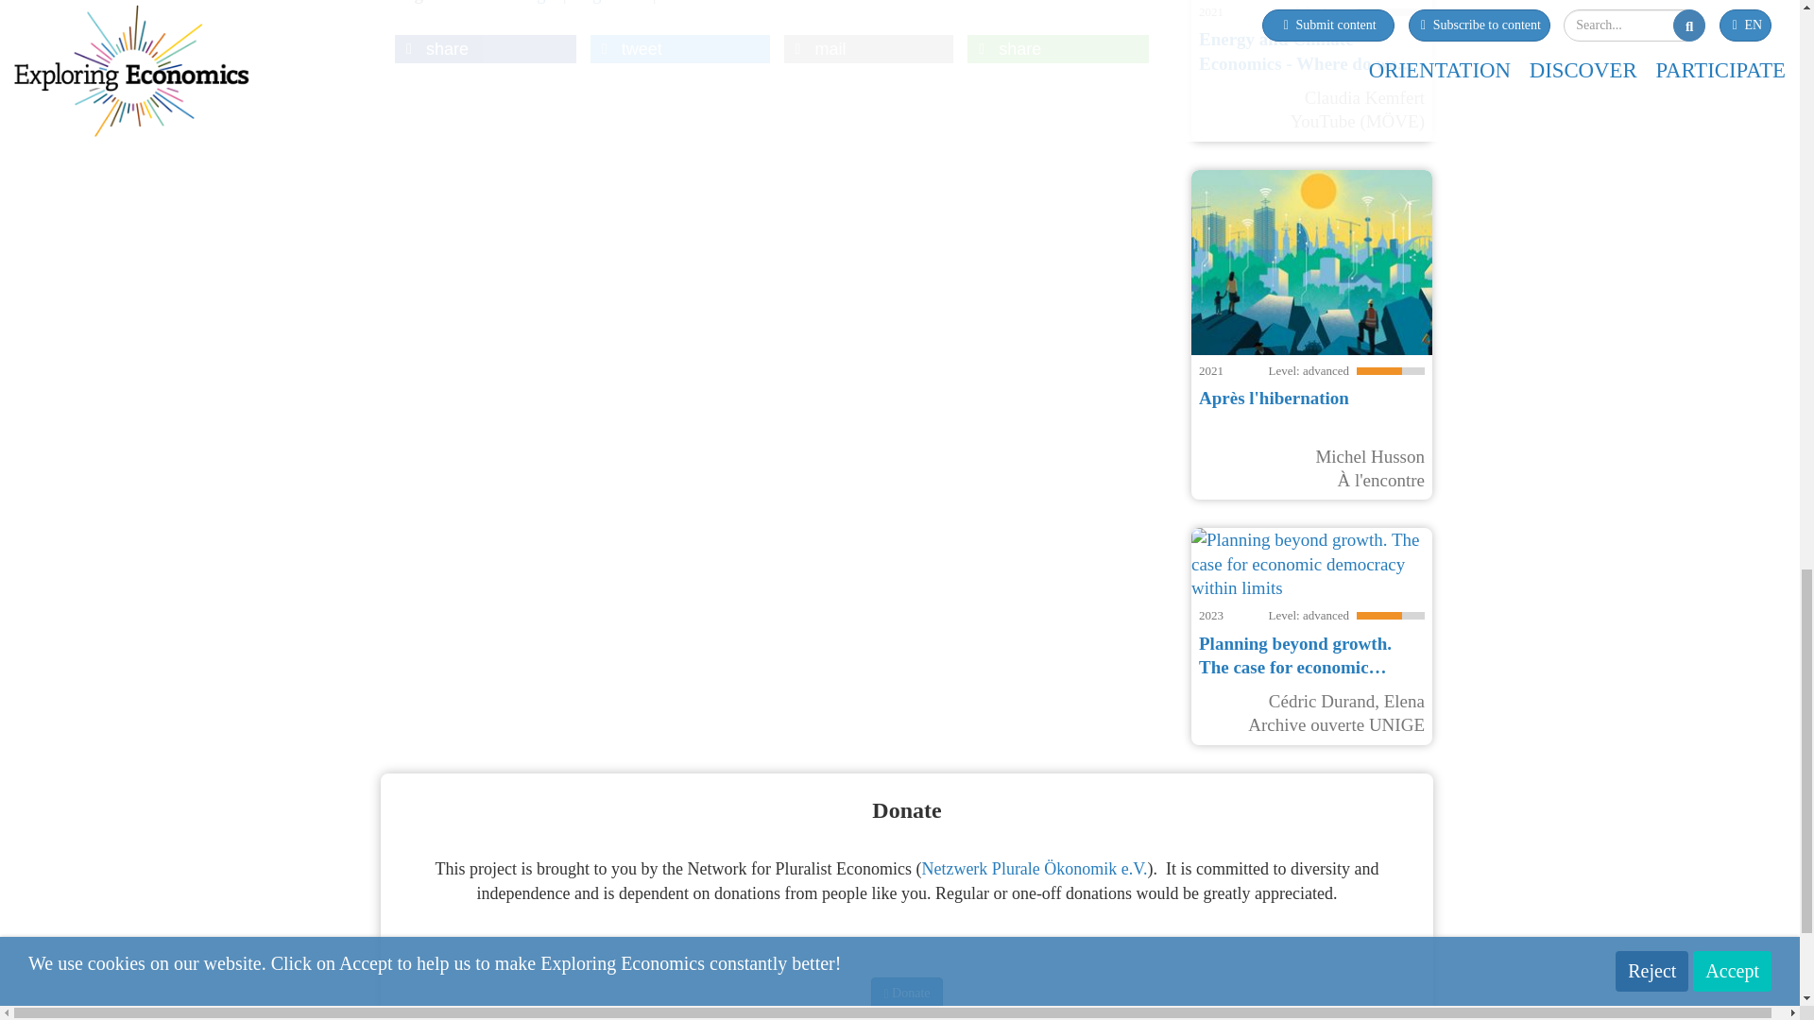 This screenshot has height=1020, width=1814. What do you see at coordinates (1057, 48) in the screenshot?
I see `Share on Whatsapp` at bounding box center [1057, 48].